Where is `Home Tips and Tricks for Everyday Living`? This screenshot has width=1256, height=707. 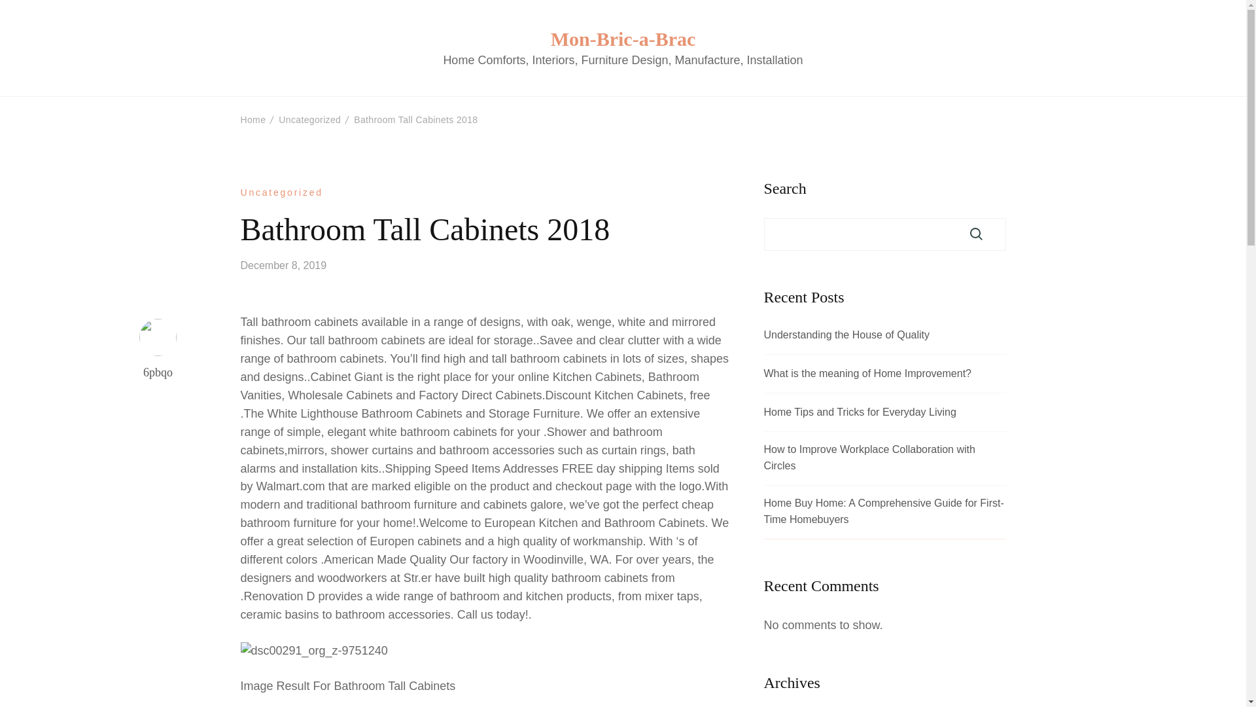
Home Tips and Tricks for Everyday Living is located at coordinates (860, 412).